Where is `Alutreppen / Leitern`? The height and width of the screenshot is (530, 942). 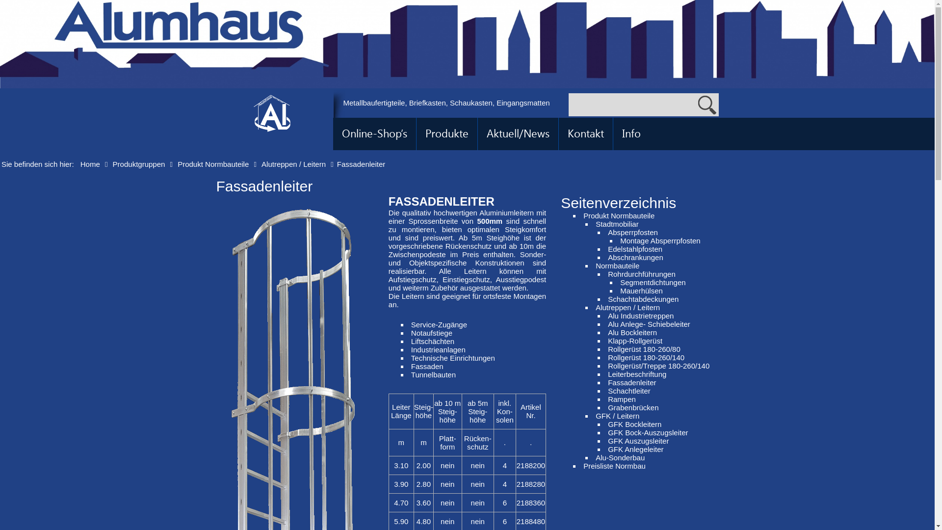 Alutreppen / Leitern is located at coordinates (293, 164).